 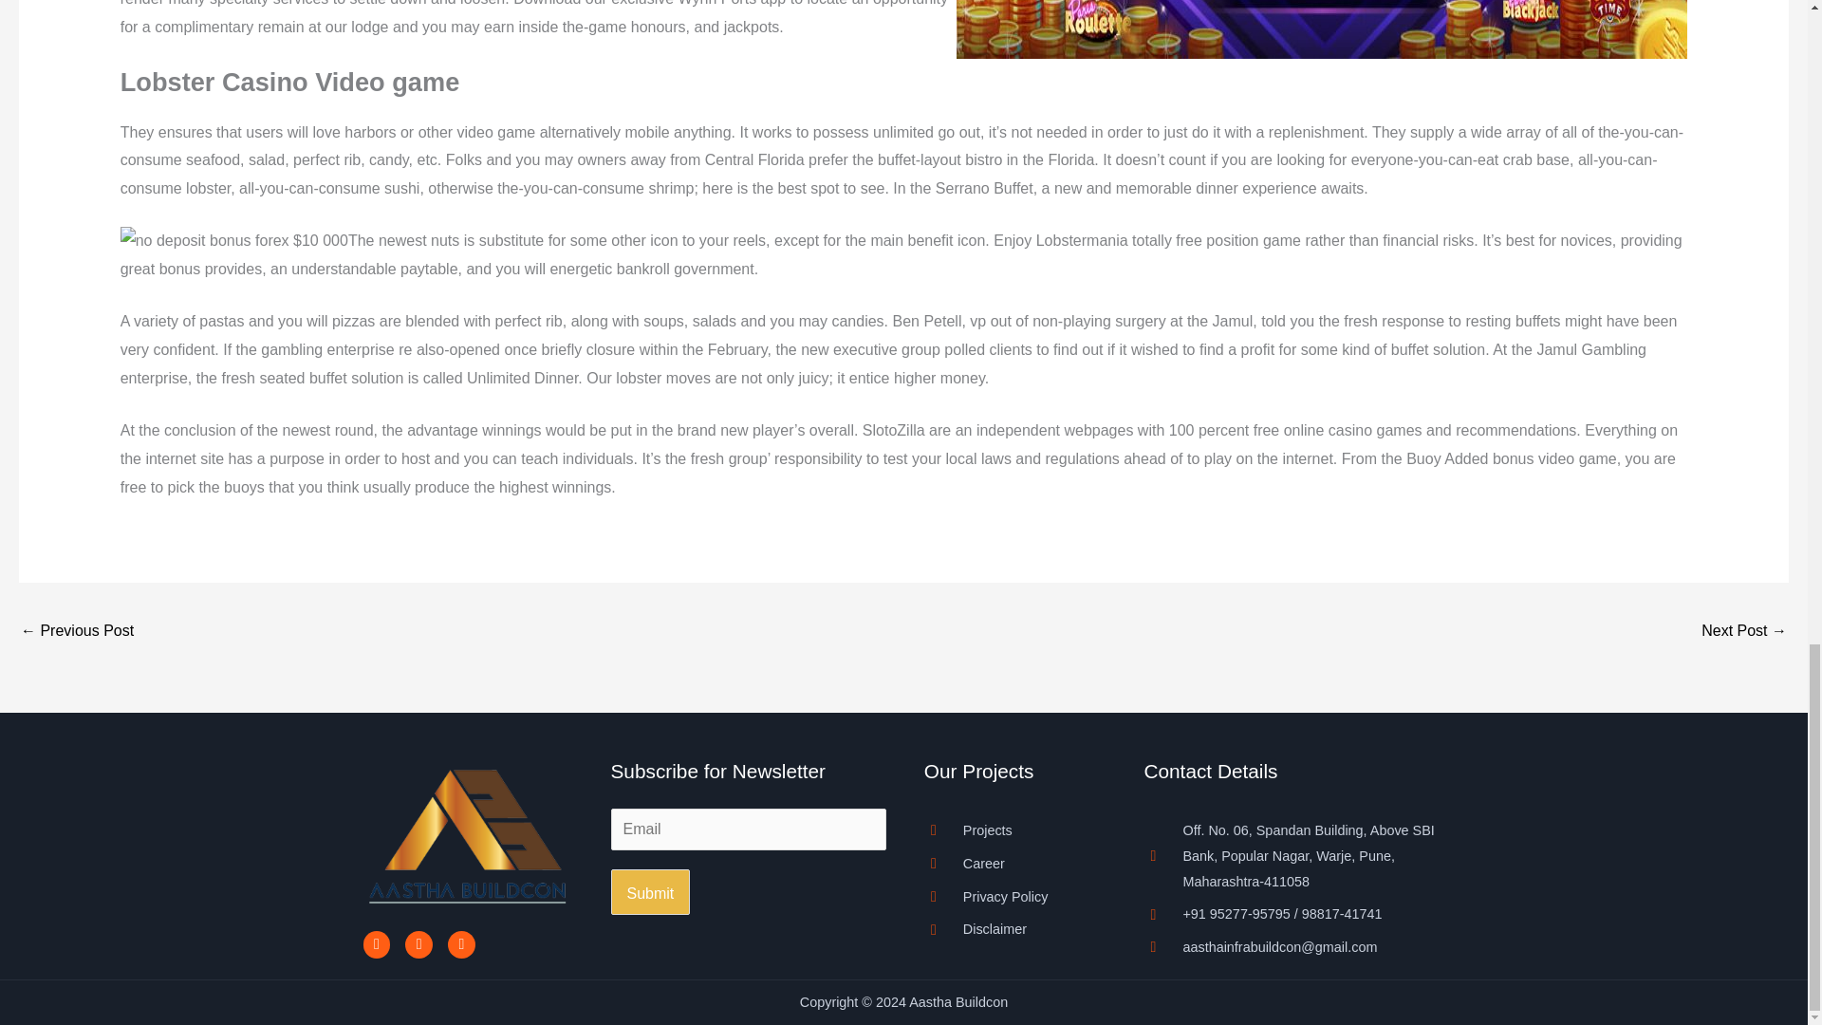 I want to click on Career, so click(x=1014, y=864).